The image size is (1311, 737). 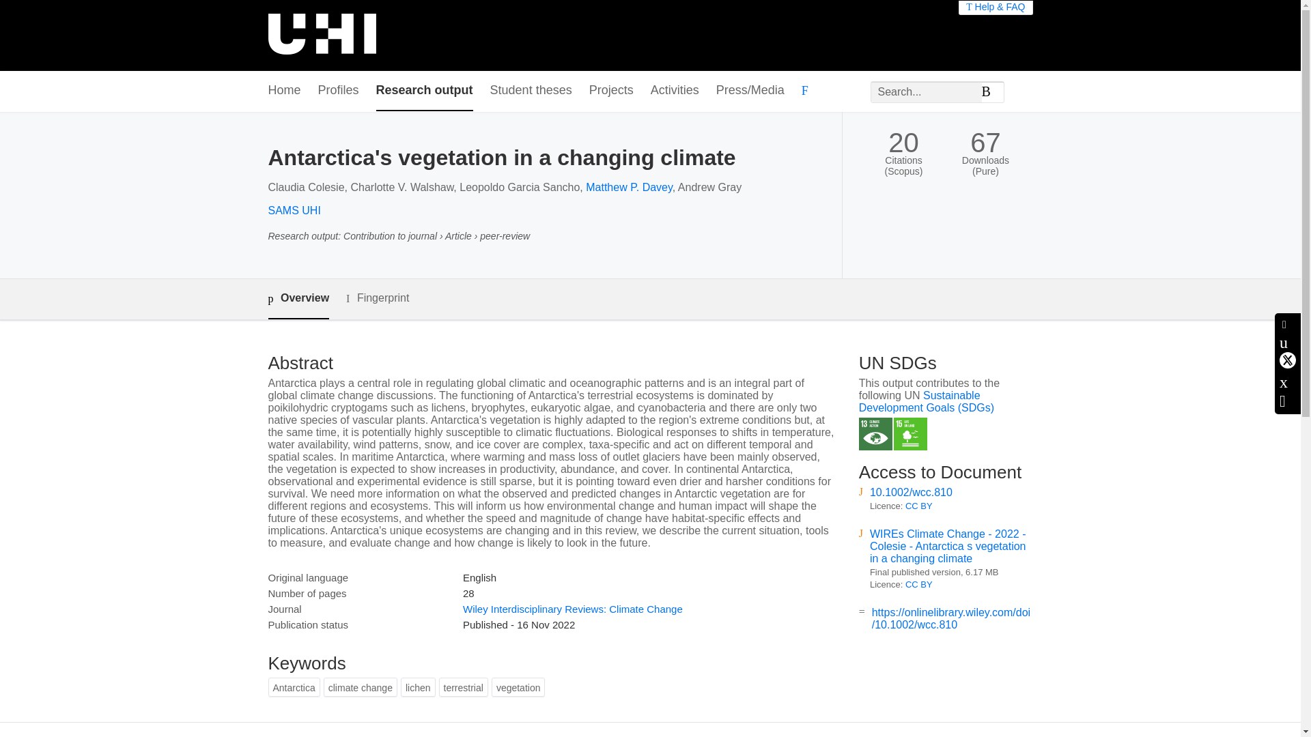 What do you see at coordinates (298, 299) in the screenshot?
I see `Overview` at bounding box center [298, 299].